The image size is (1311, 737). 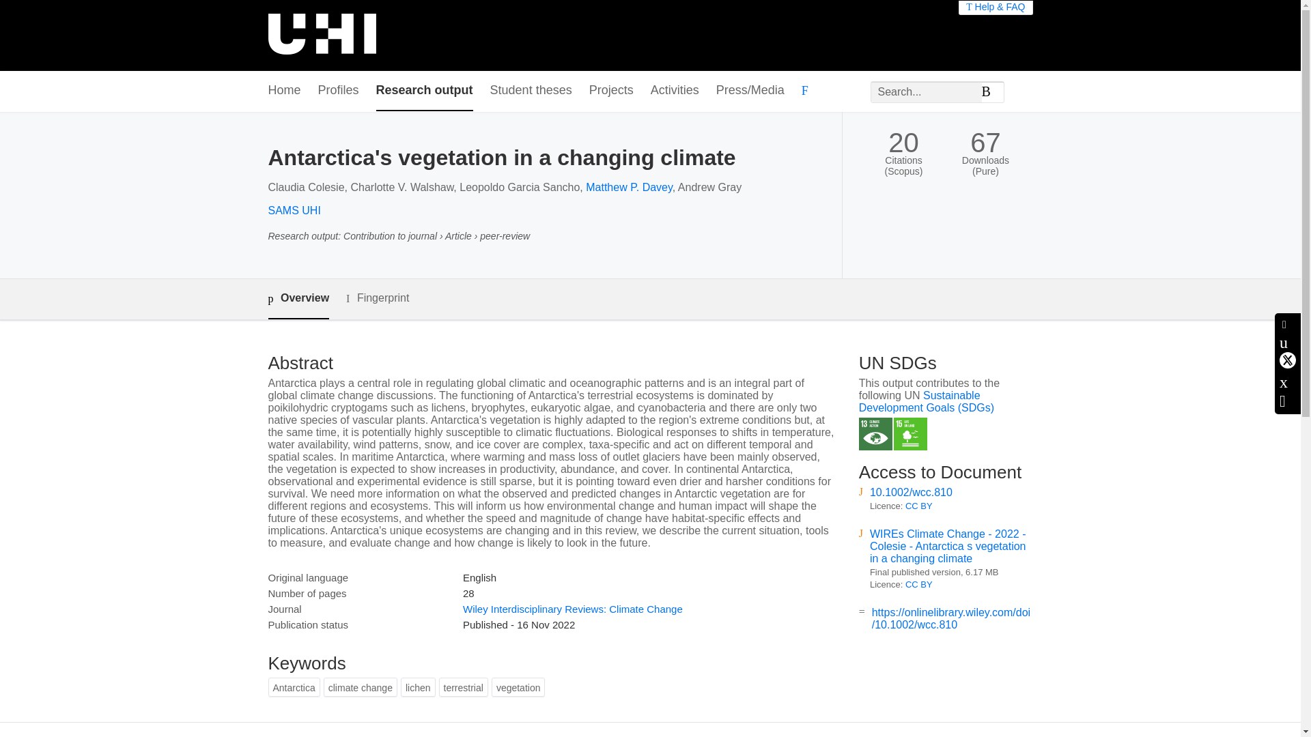 What do you see at coordinates (298, 299) in the screenshot?
I see `Overview` at bounding box center [298, 299].